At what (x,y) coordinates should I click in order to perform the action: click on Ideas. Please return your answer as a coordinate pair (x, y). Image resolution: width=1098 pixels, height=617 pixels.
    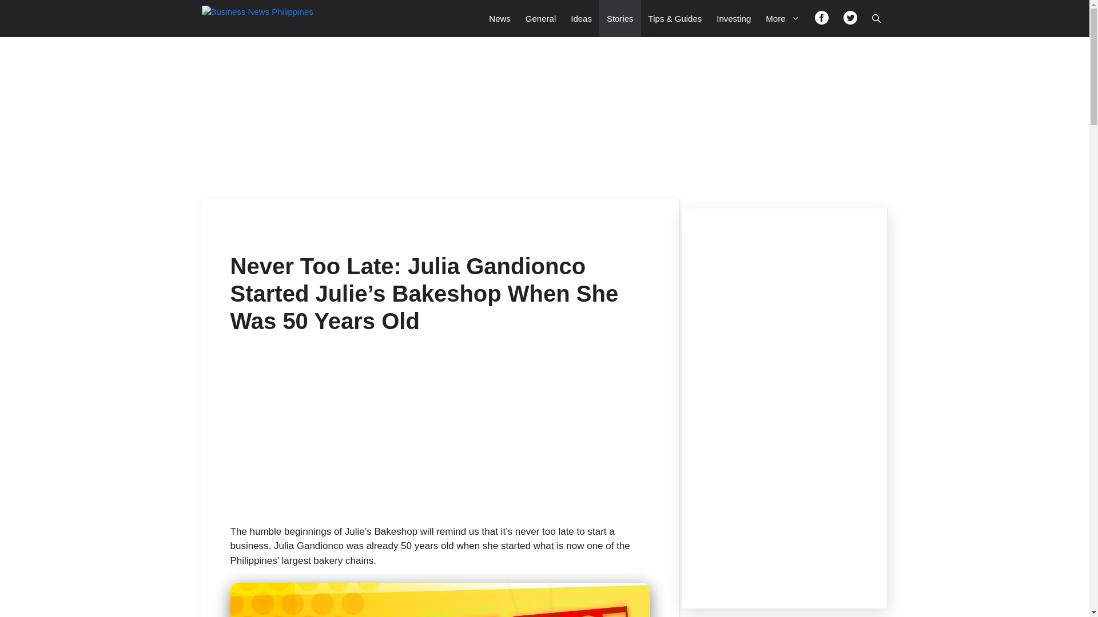
    Looking at the image, I should click on (581, 18).